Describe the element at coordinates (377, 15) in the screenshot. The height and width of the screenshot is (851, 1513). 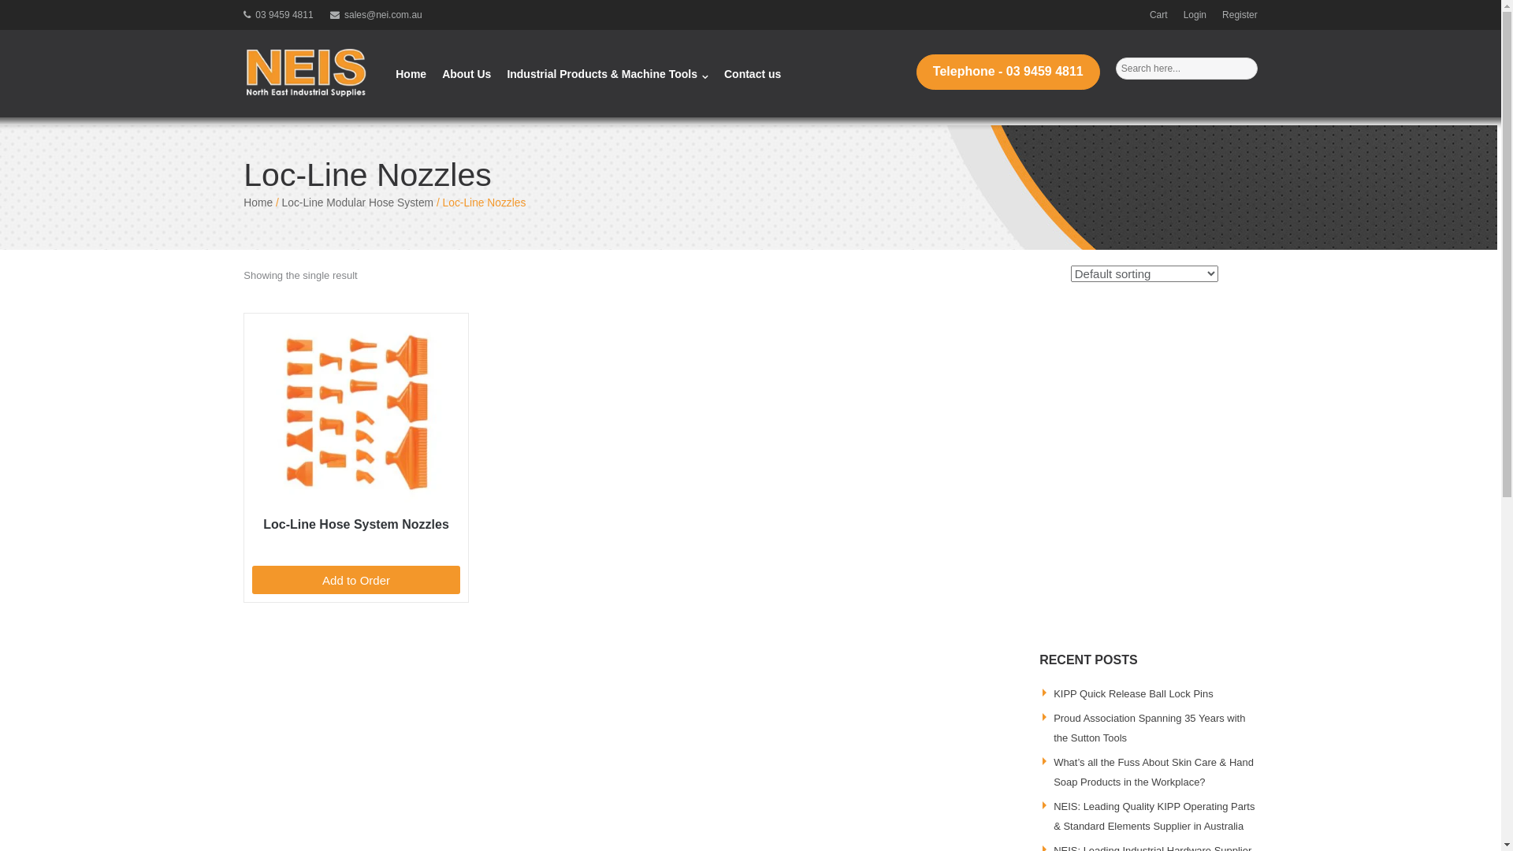
I see `sales@nei.com.au` at that location.